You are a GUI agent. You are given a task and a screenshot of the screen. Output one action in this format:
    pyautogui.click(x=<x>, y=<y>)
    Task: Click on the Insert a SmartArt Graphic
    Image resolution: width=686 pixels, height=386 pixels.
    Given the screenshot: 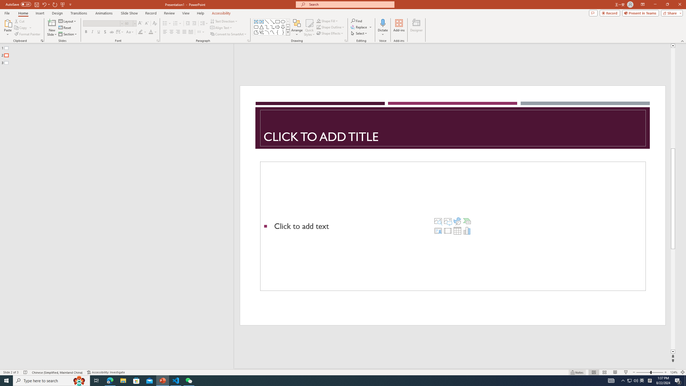 What is the action you would take?
    pyautogui.click(x=467, y=221)
    